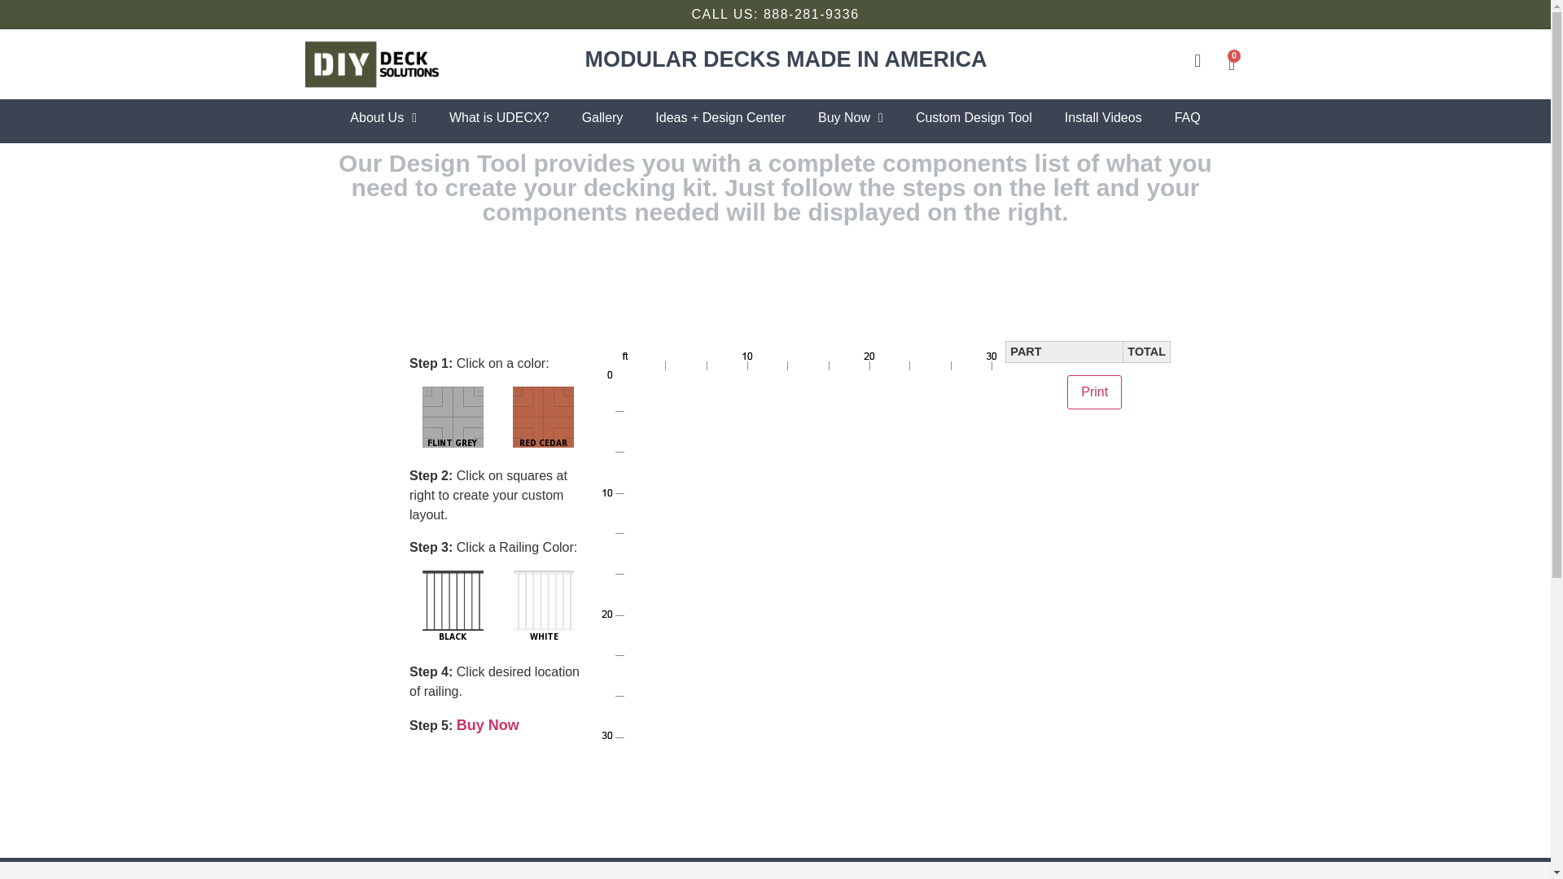  I want to click on Custom Design Tool, so click(974, 118).